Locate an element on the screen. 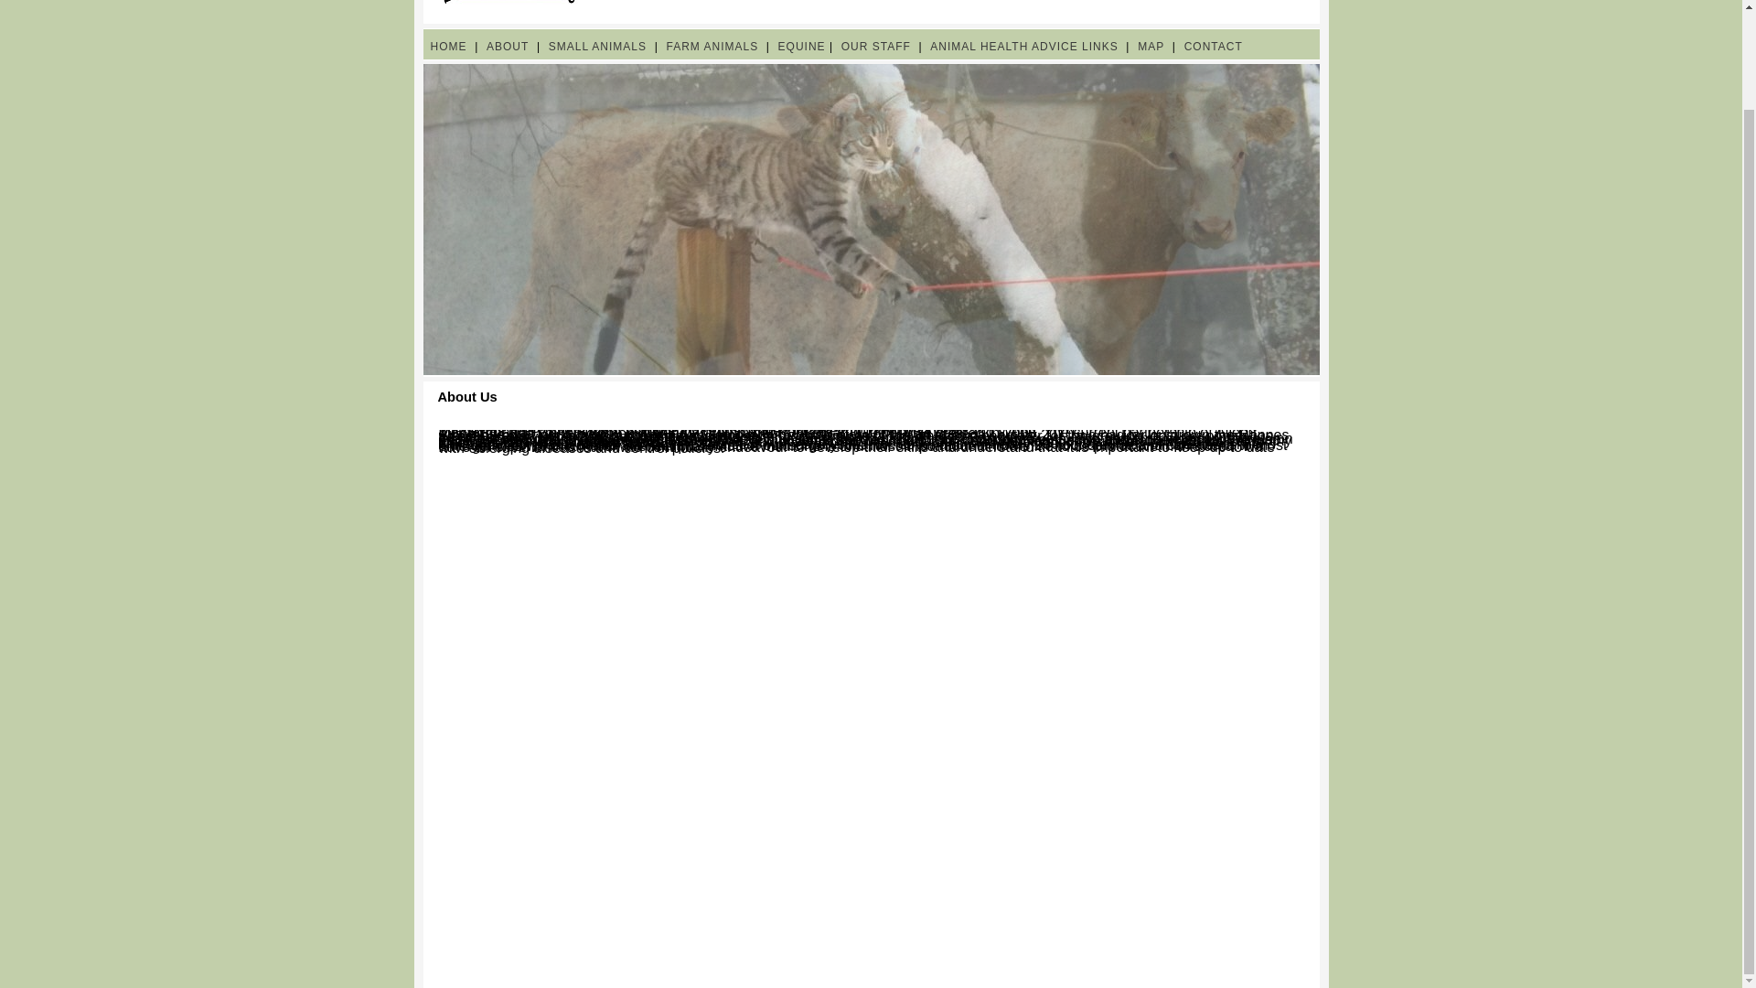  SMALL ANIMALS is located at coordinates (596, 47).